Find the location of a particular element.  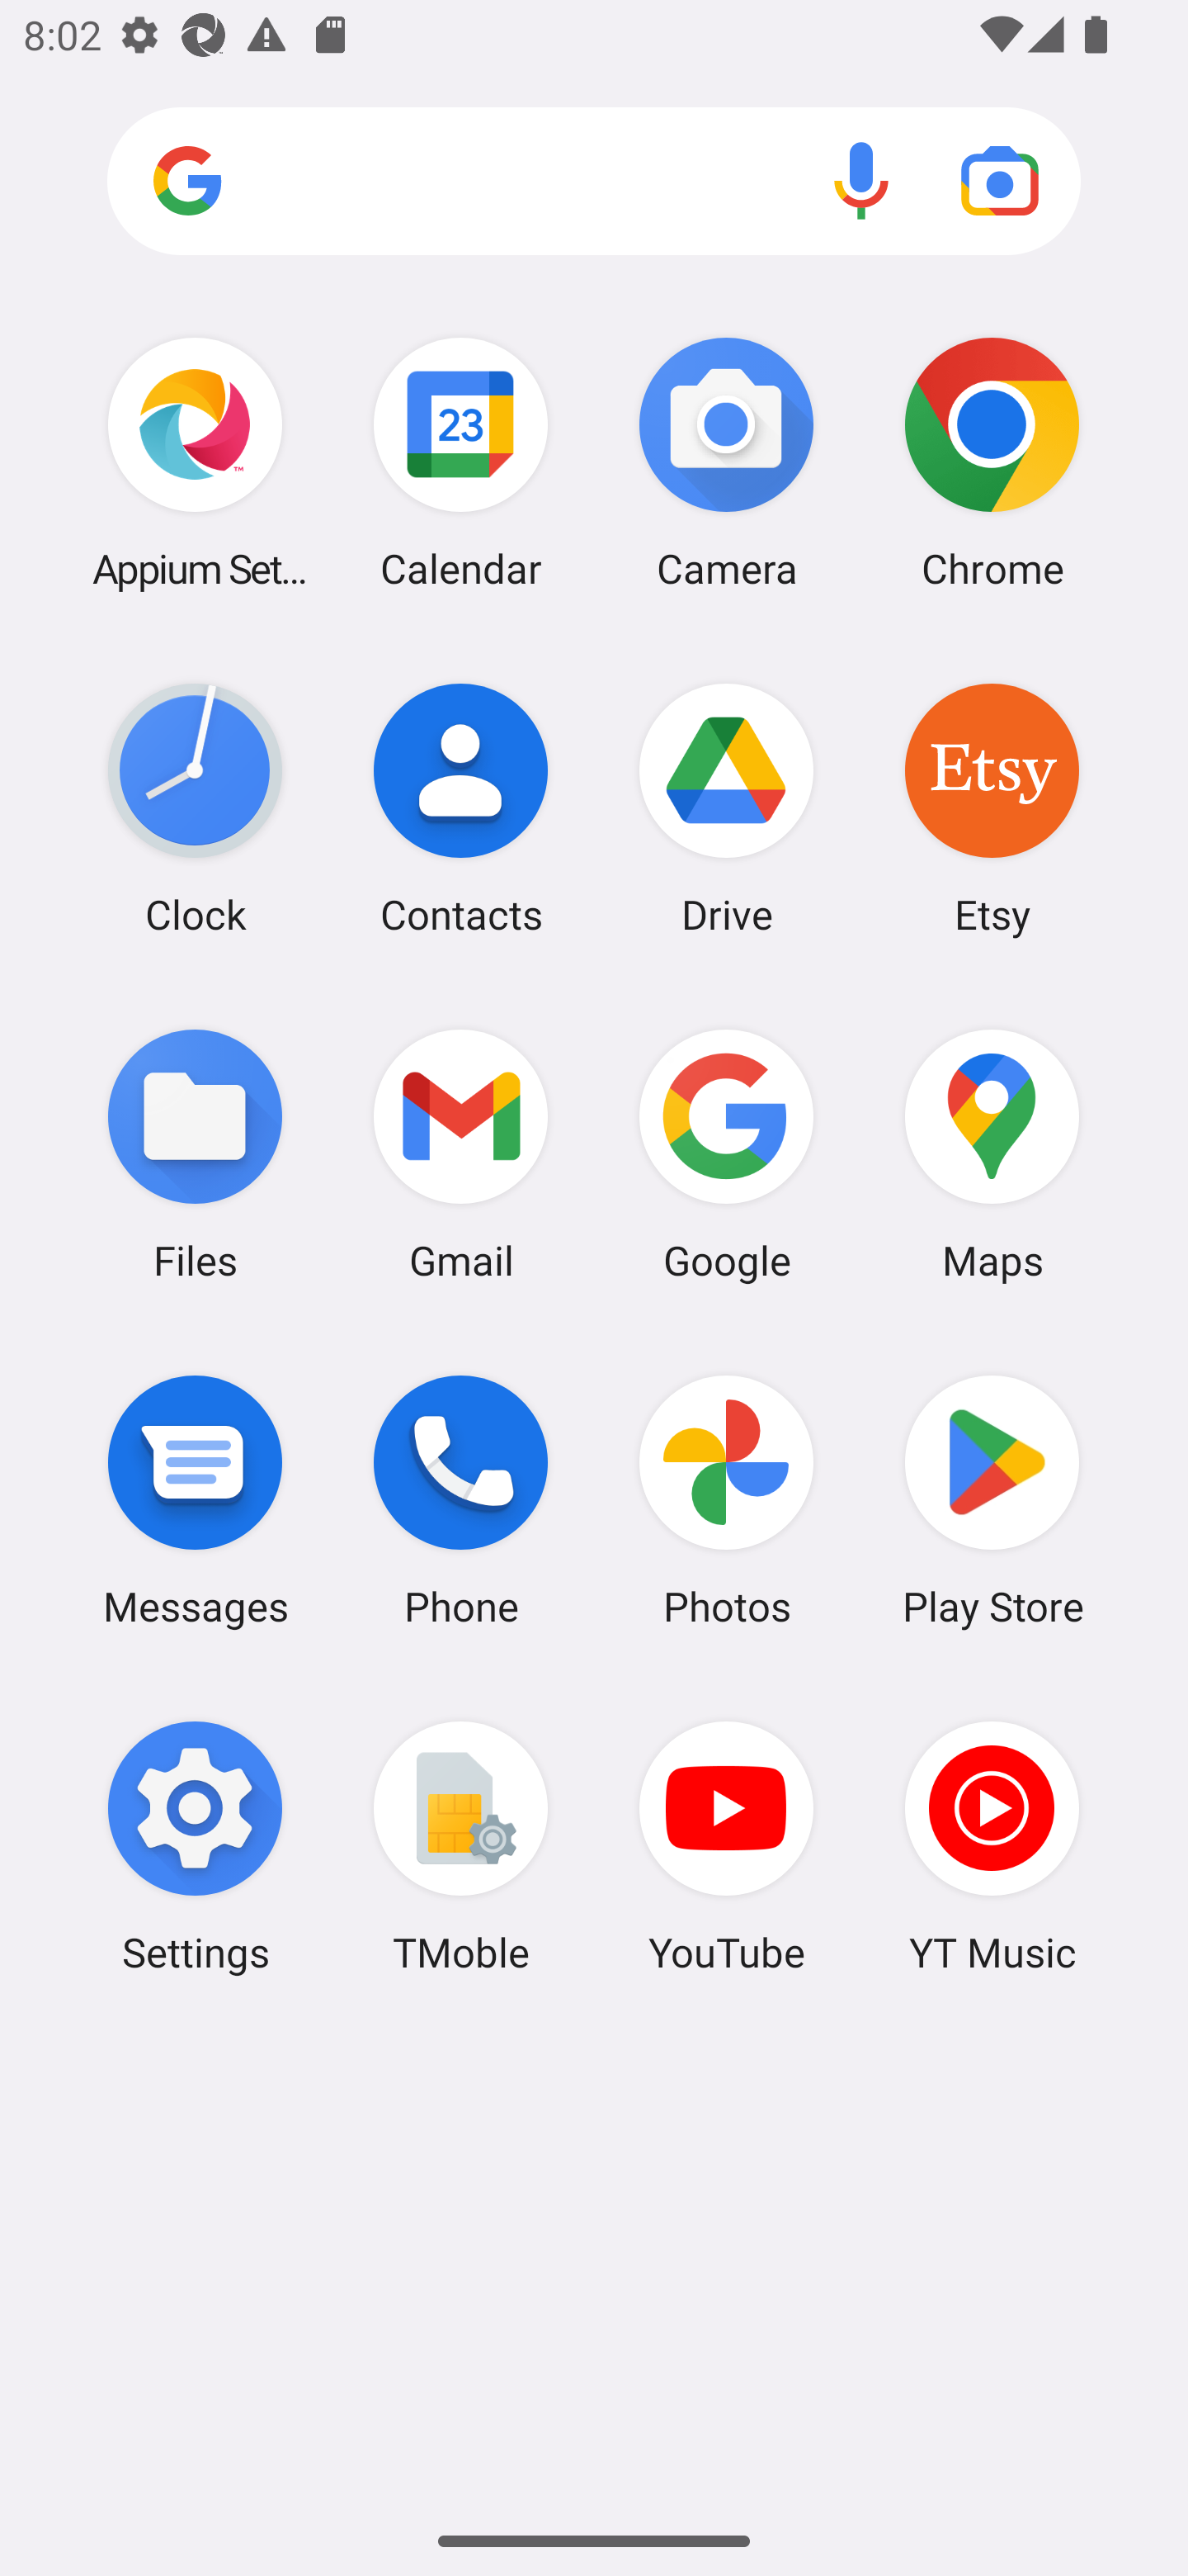

Files is located at coordinates (195, 1153).